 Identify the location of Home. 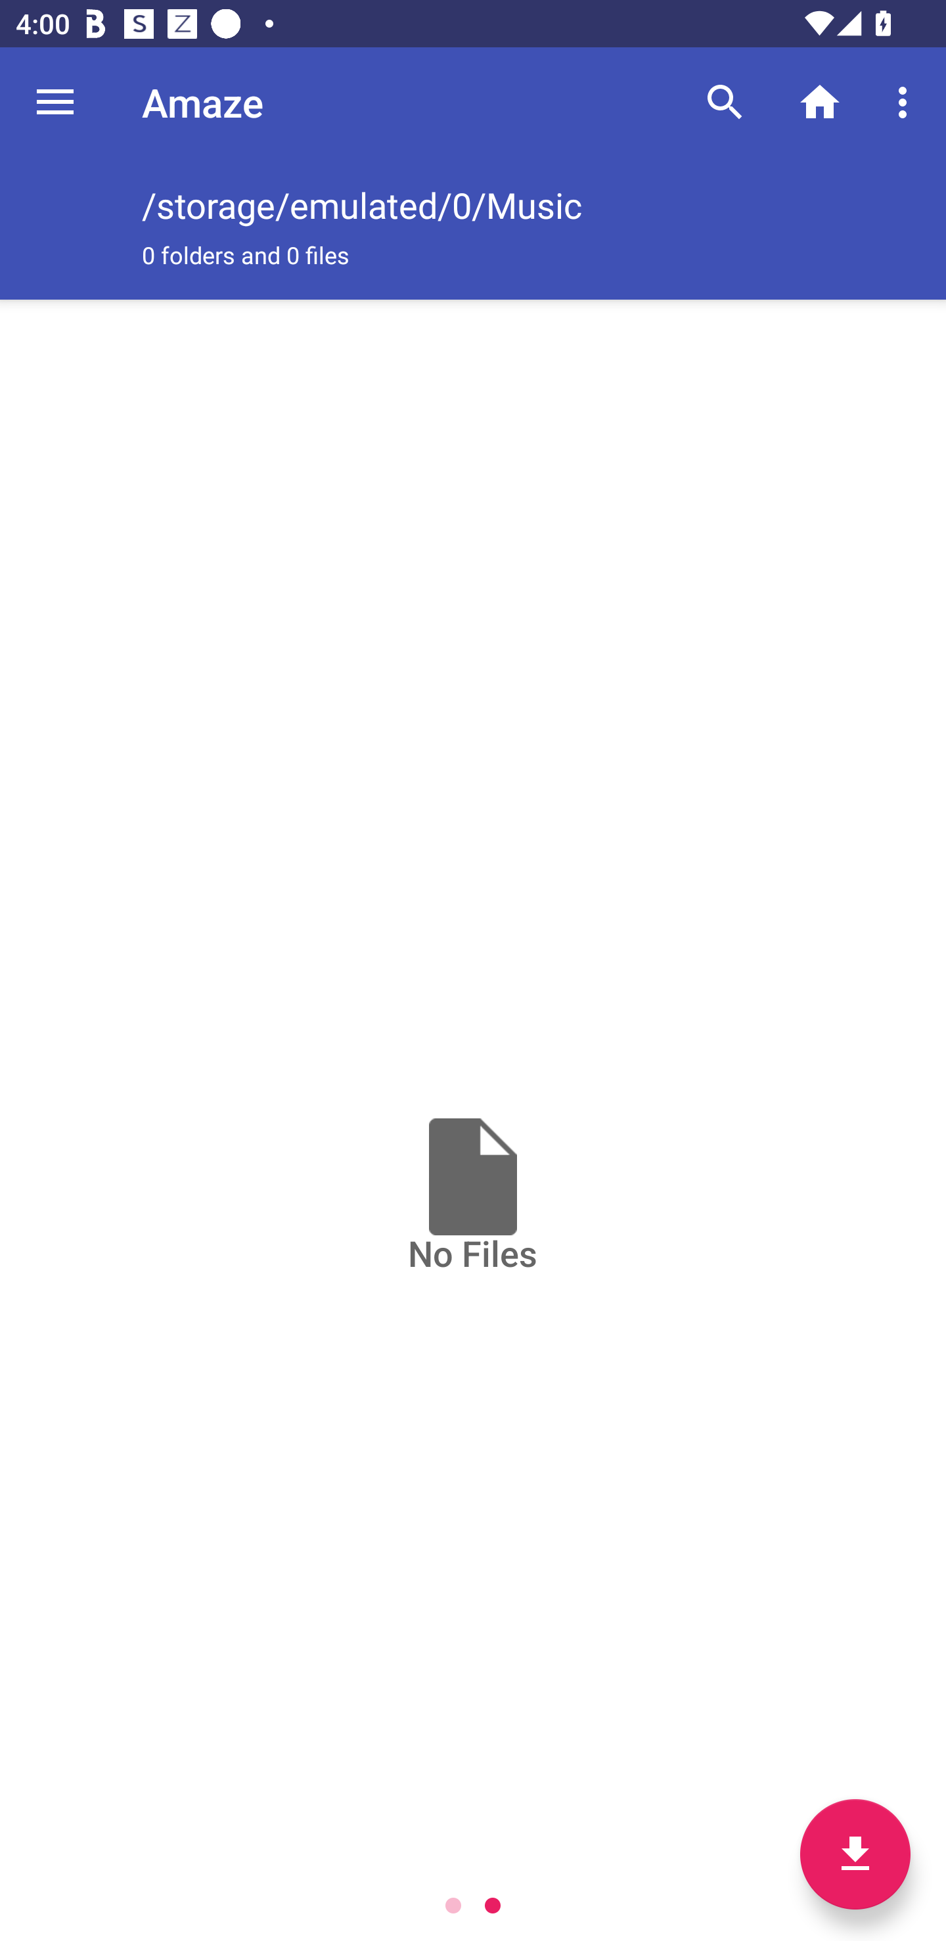
(820, 101).